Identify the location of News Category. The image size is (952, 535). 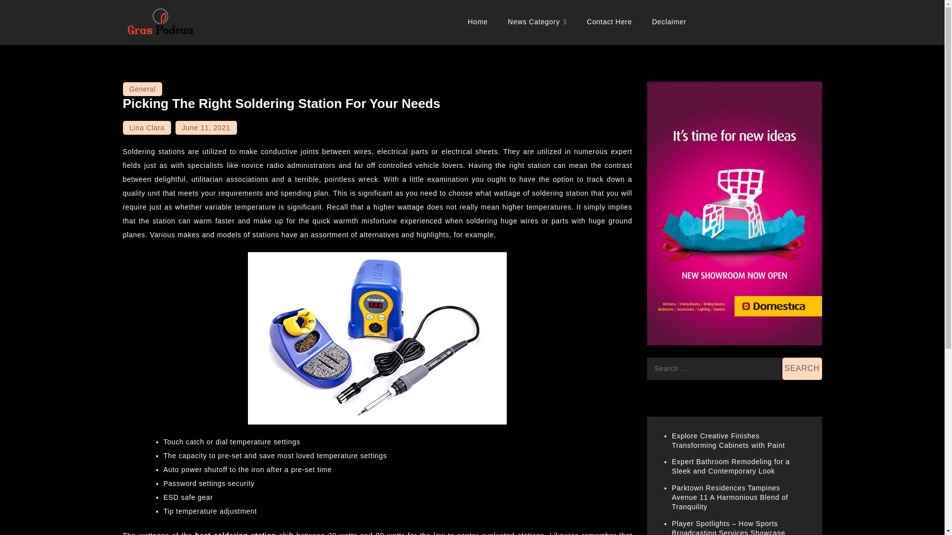
(537, 22).